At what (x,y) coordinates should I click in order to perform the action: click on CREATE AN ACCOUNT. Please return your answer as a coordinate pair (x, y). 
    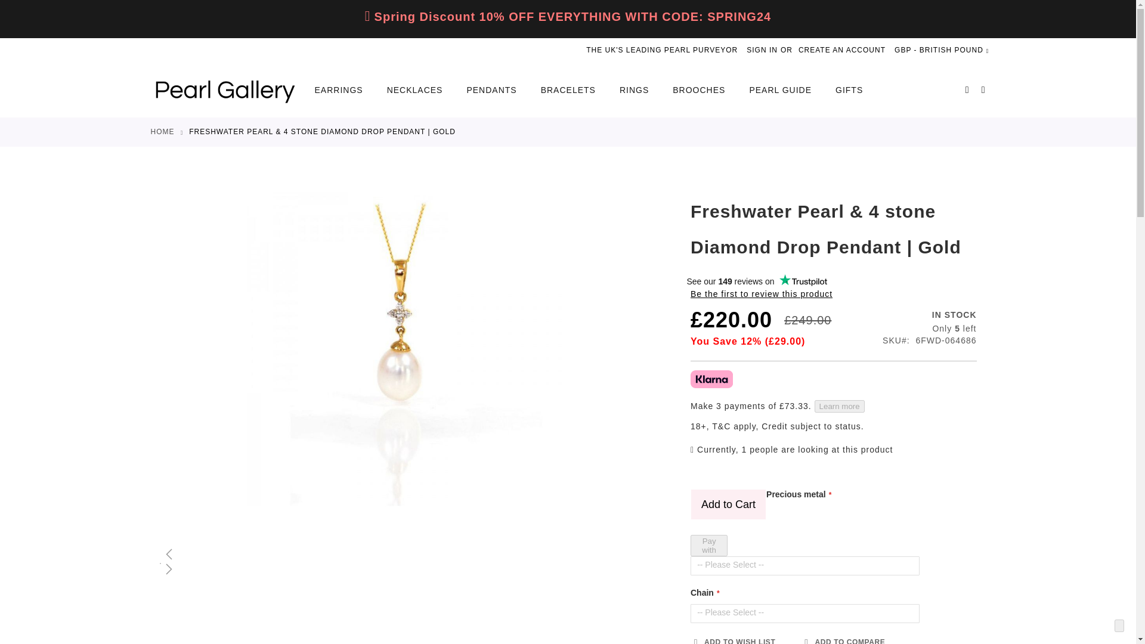
    Looking at the image, I should click on (841, 50).